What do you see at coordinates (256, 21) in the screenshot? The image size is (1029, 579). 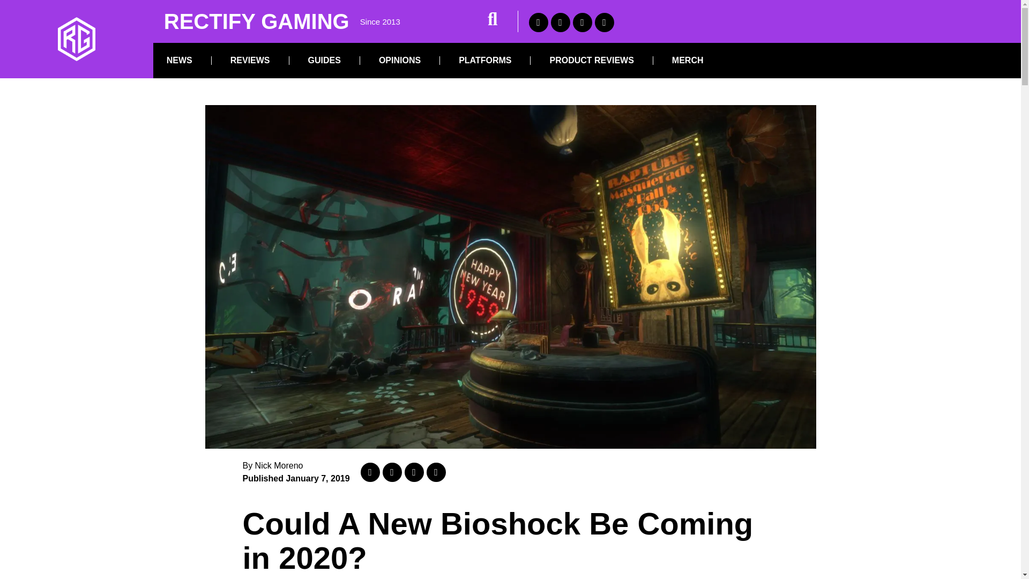 I see `RECTIFY GAMING` at bounding box center [256, 21].